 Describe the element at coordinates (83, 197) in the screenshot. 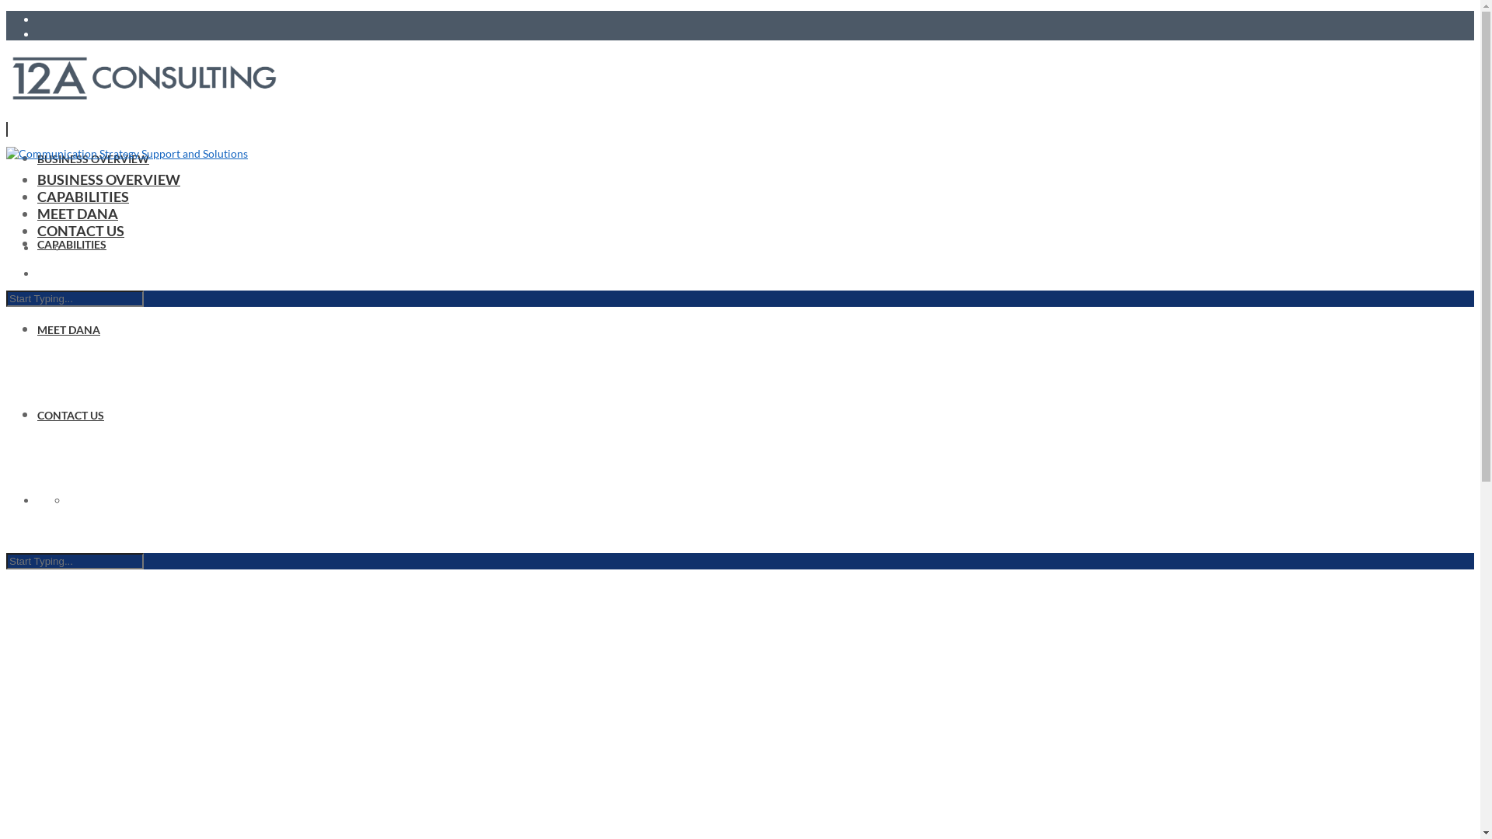

I see `CAPABILITIES` at that location.